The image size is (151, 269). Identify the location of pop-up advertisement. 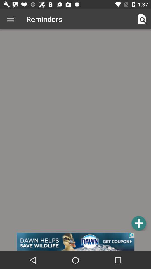
(75, 242).